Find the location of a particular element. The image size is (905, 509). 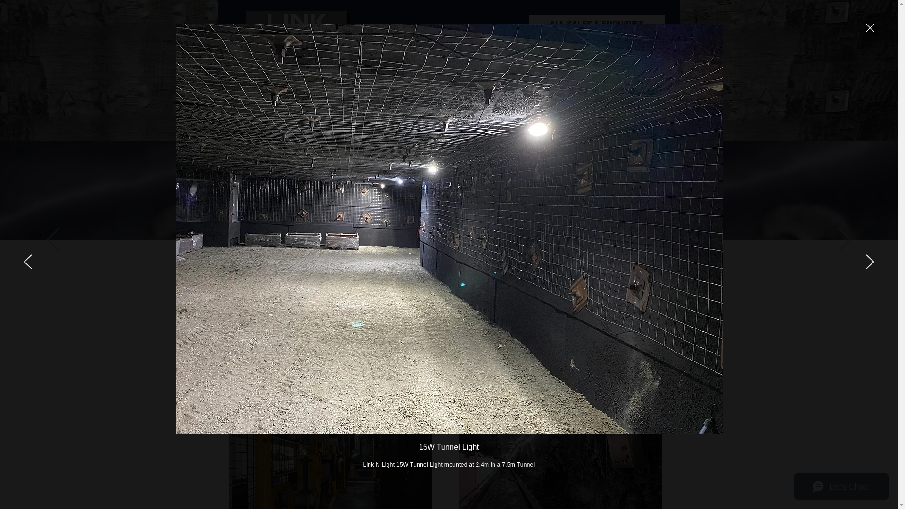

ALL SALES & ENQUIRIES is located at coordinates (597, 24).